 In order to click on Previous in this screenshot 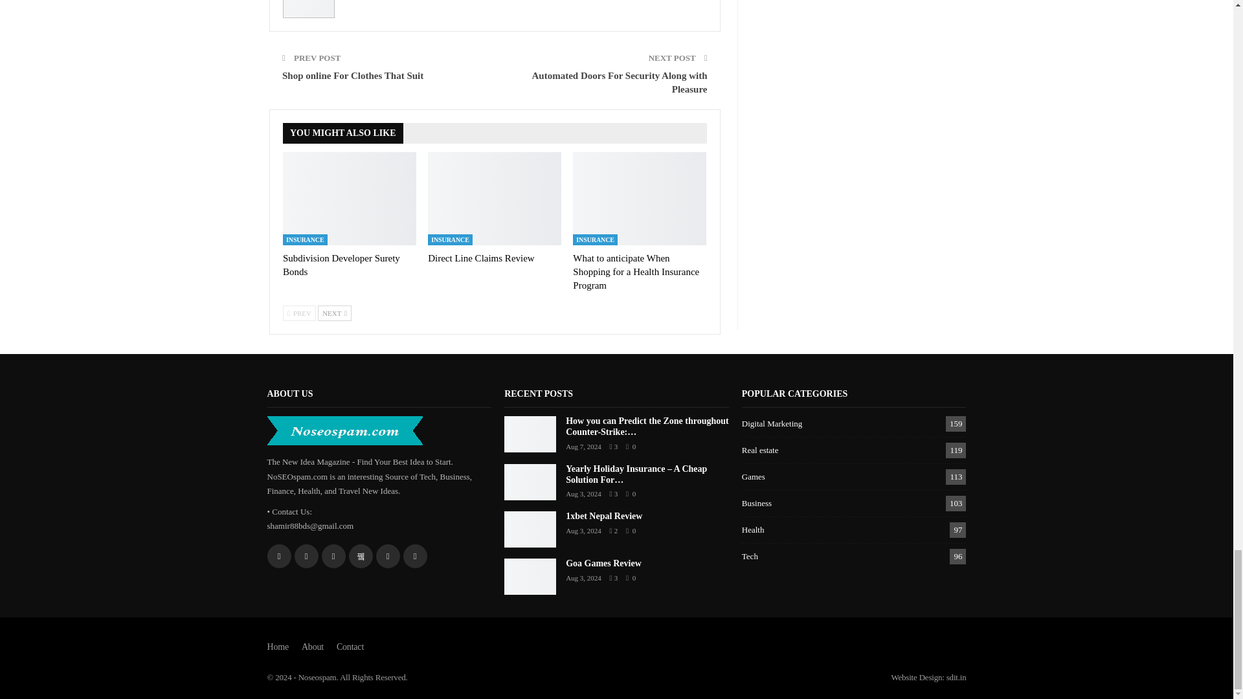, I will do `click(299, 313)`.